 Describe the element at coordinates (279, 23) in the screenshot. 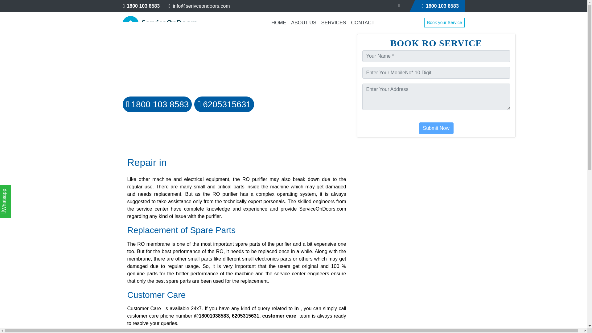

I see `HOME` at that location.